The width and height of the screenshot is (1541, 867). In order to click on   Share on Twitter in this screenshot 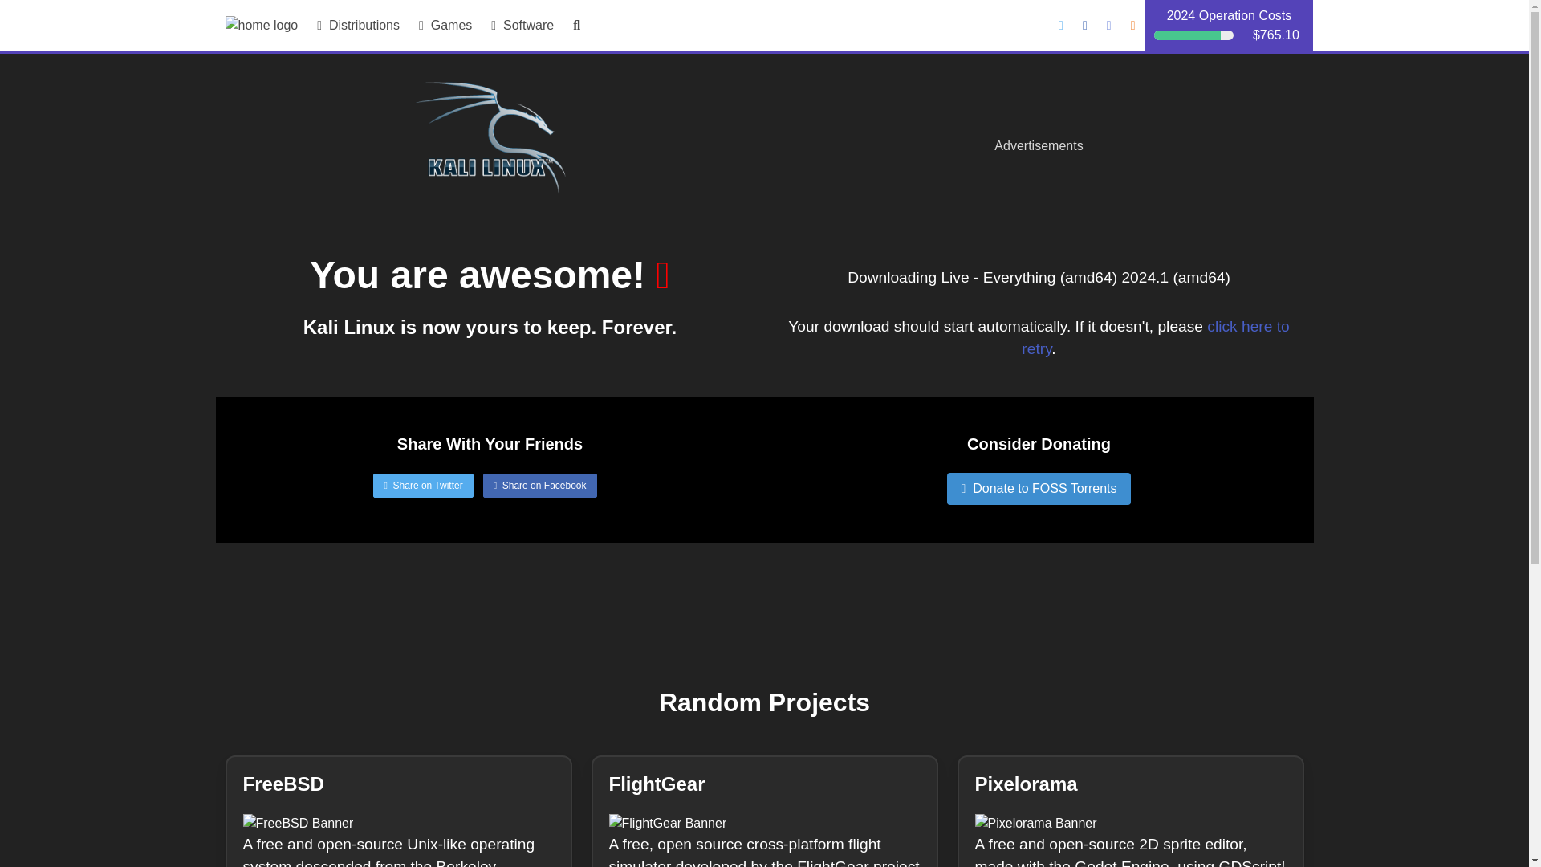, I will do `click(422, 485)`.